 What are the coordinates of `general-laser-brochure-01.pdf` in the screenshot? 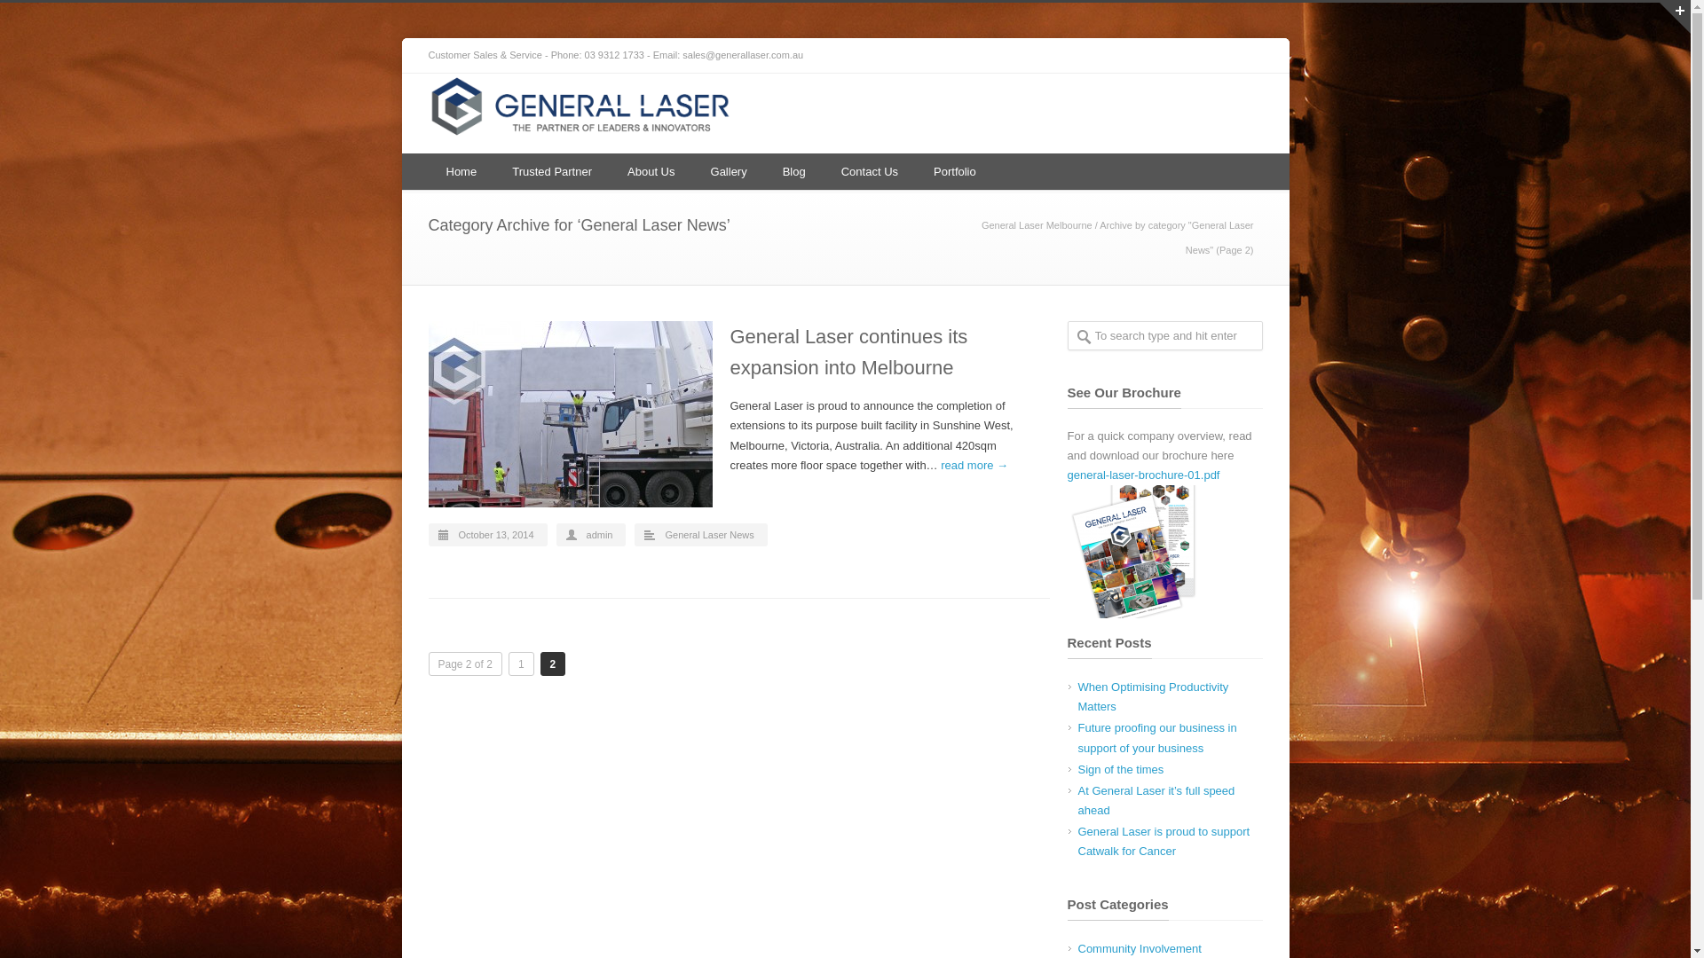 It's located at (1143, 475).